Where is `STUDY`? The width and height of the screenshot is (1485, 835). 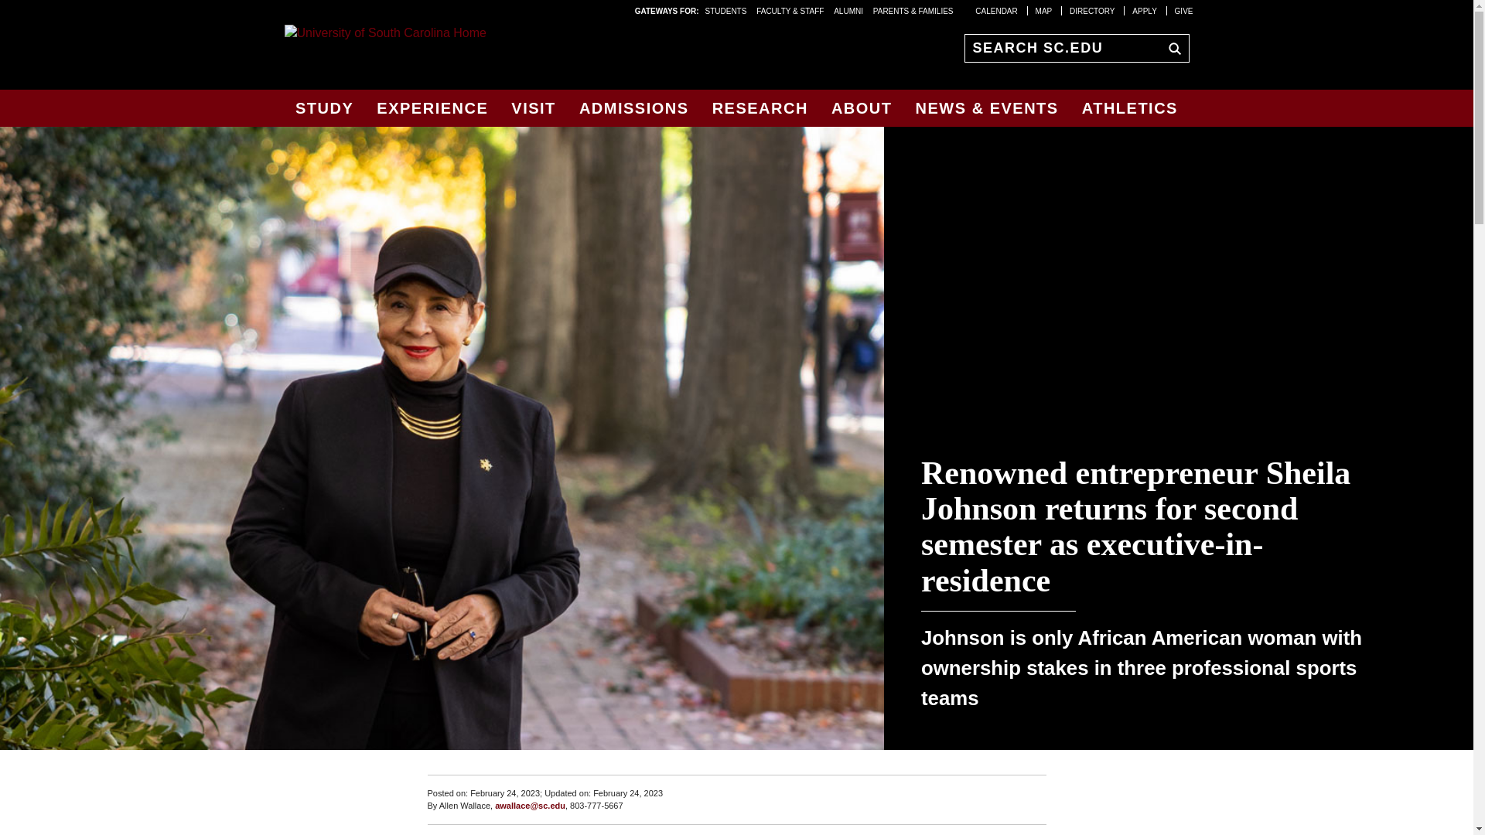
STUDY is located at coordinates (325, 108).